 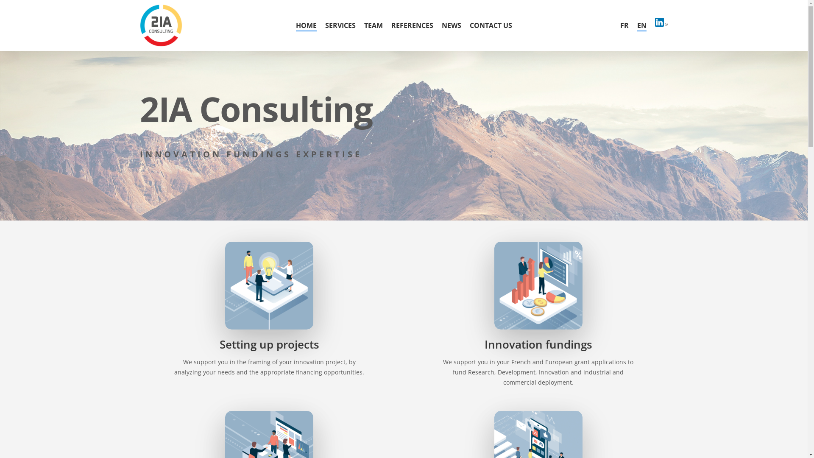 I want to click on TEAM, so click(x=373, y=25).